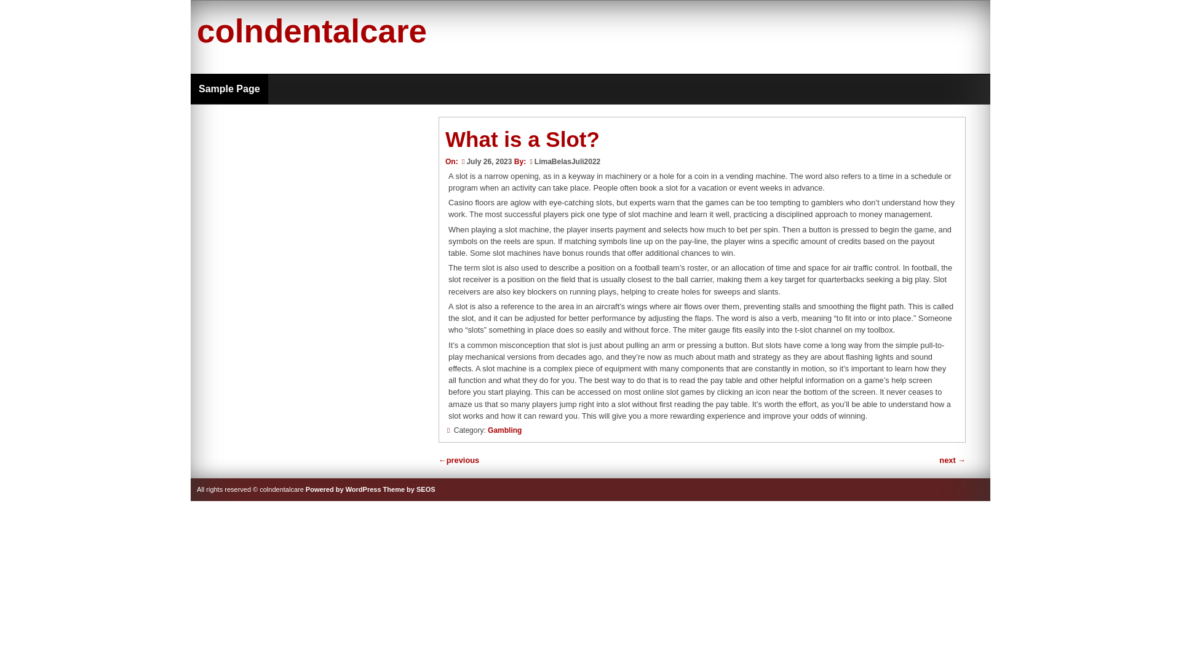  I want to click on LimaBelasJuli2022, so click(567, 161).